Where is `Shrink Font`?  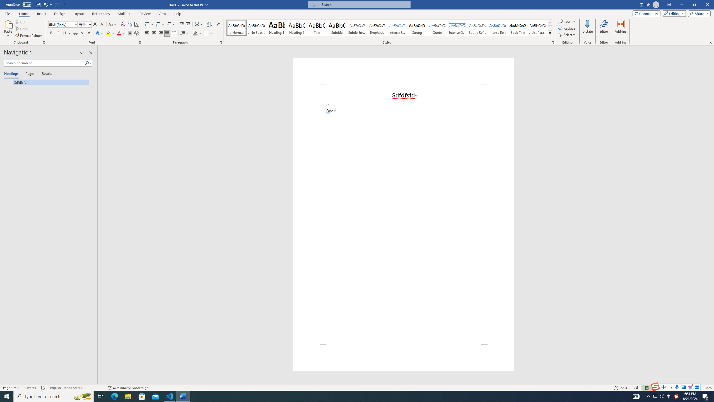 Shrink Font is located at coordinates (102, 25).